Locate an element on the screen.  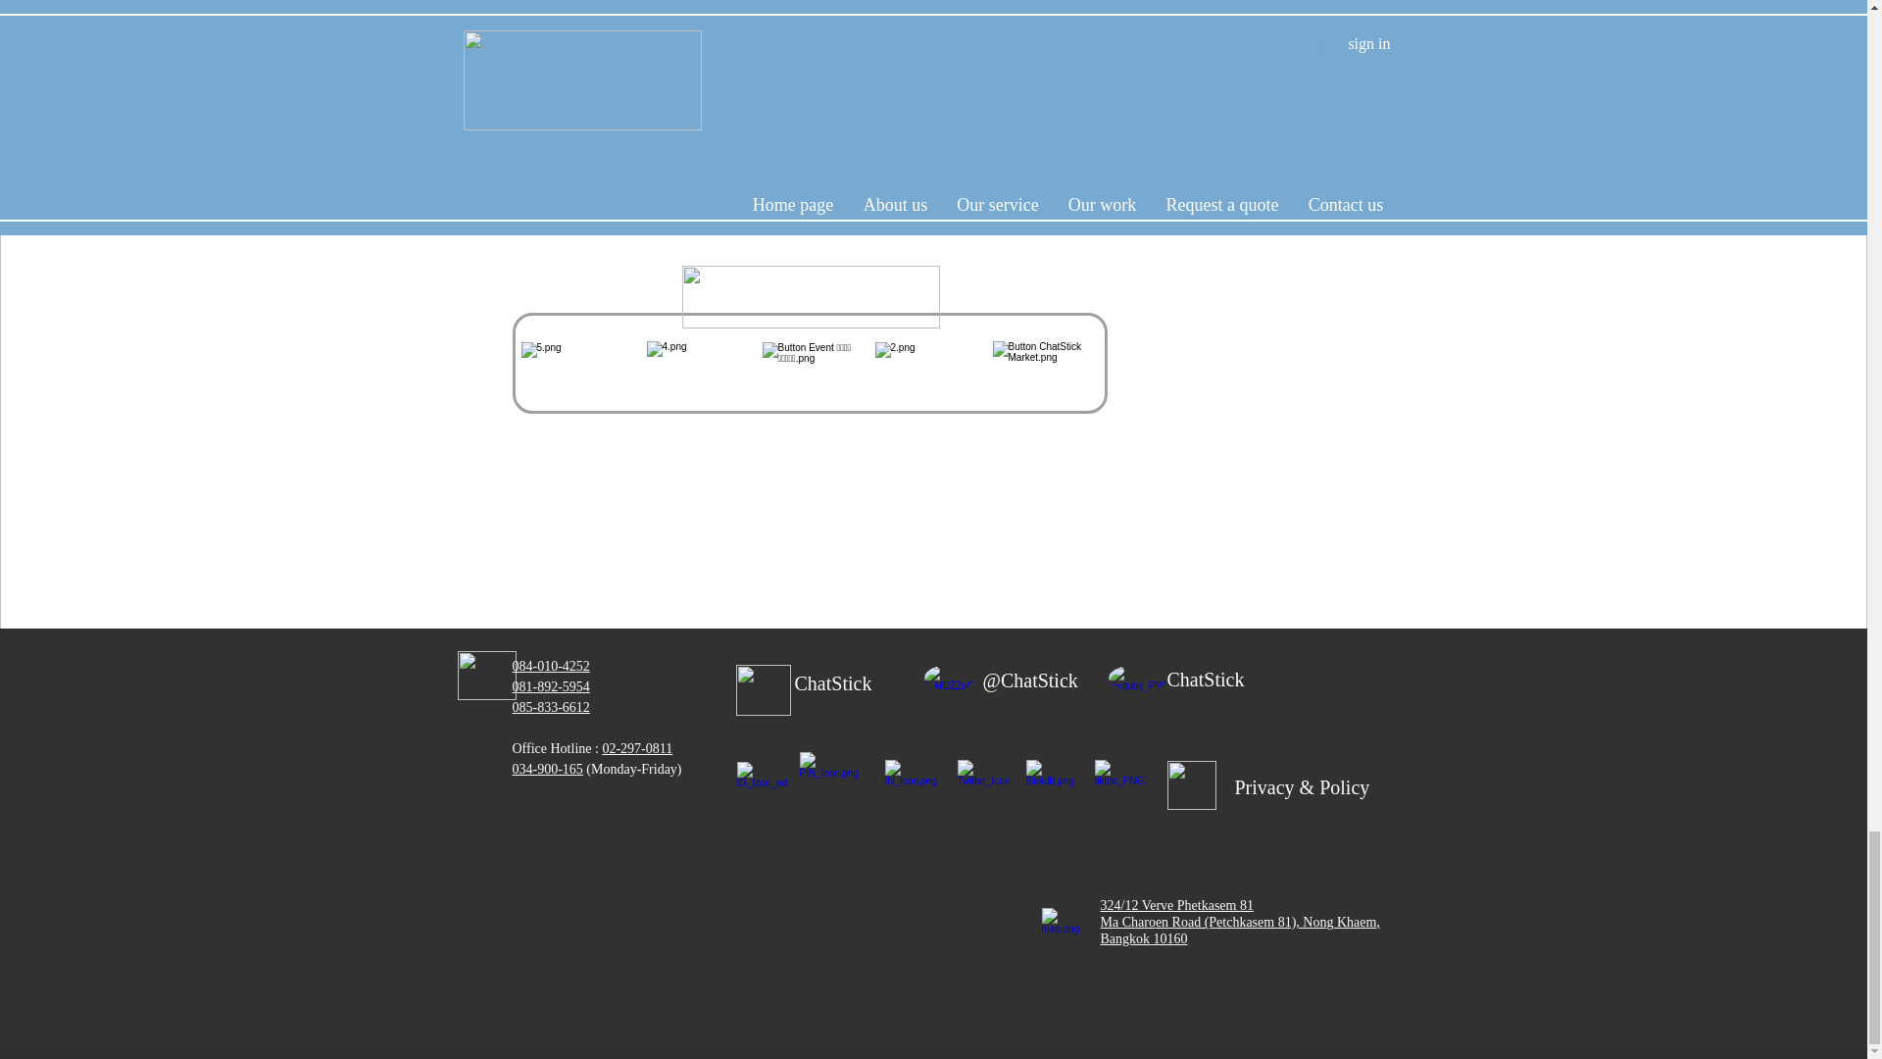
Privacy.png is located at coordinates (1191, 785).